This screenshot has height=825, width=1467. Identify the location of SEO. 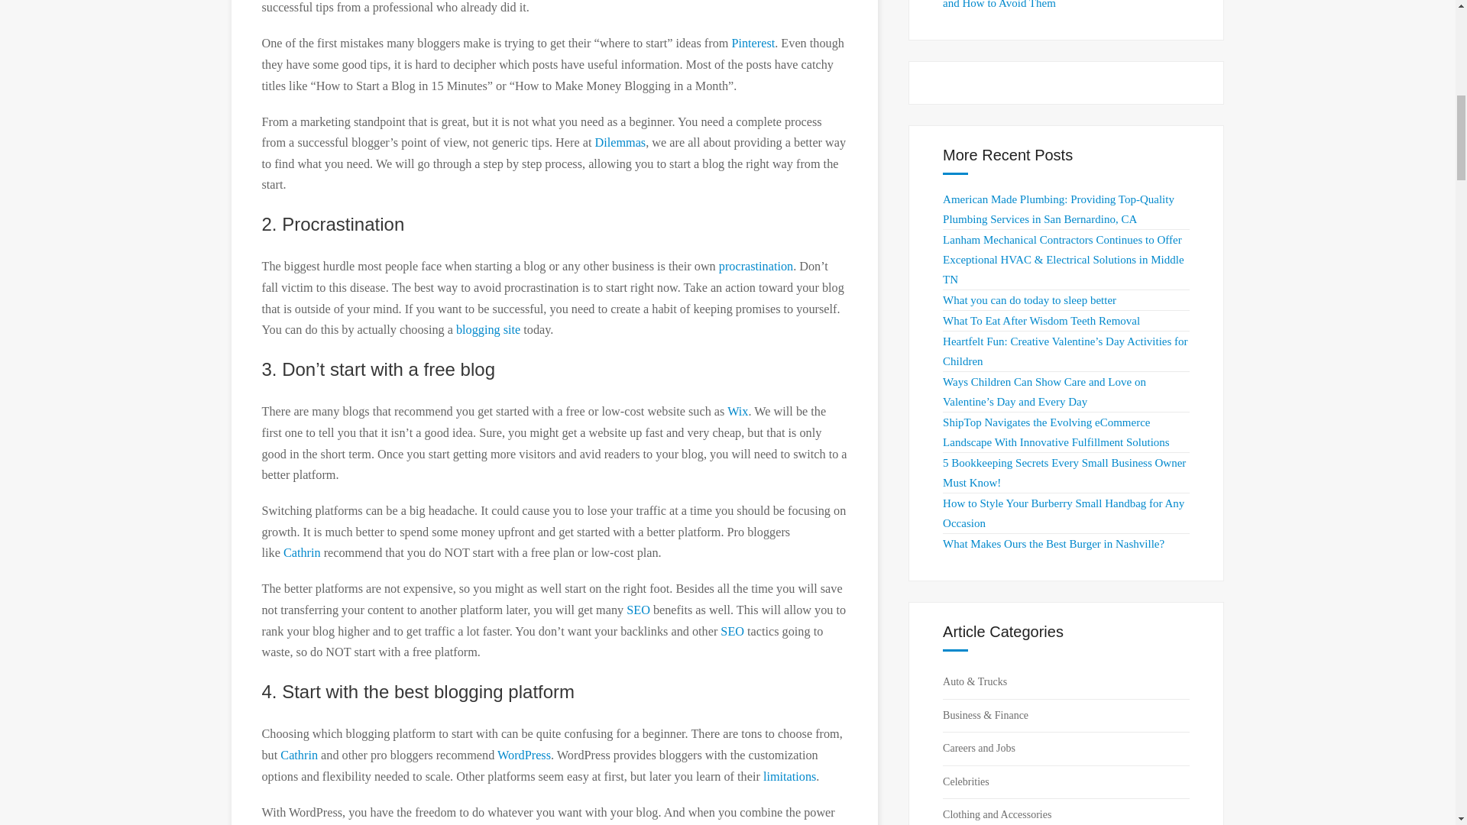
(637, 610).